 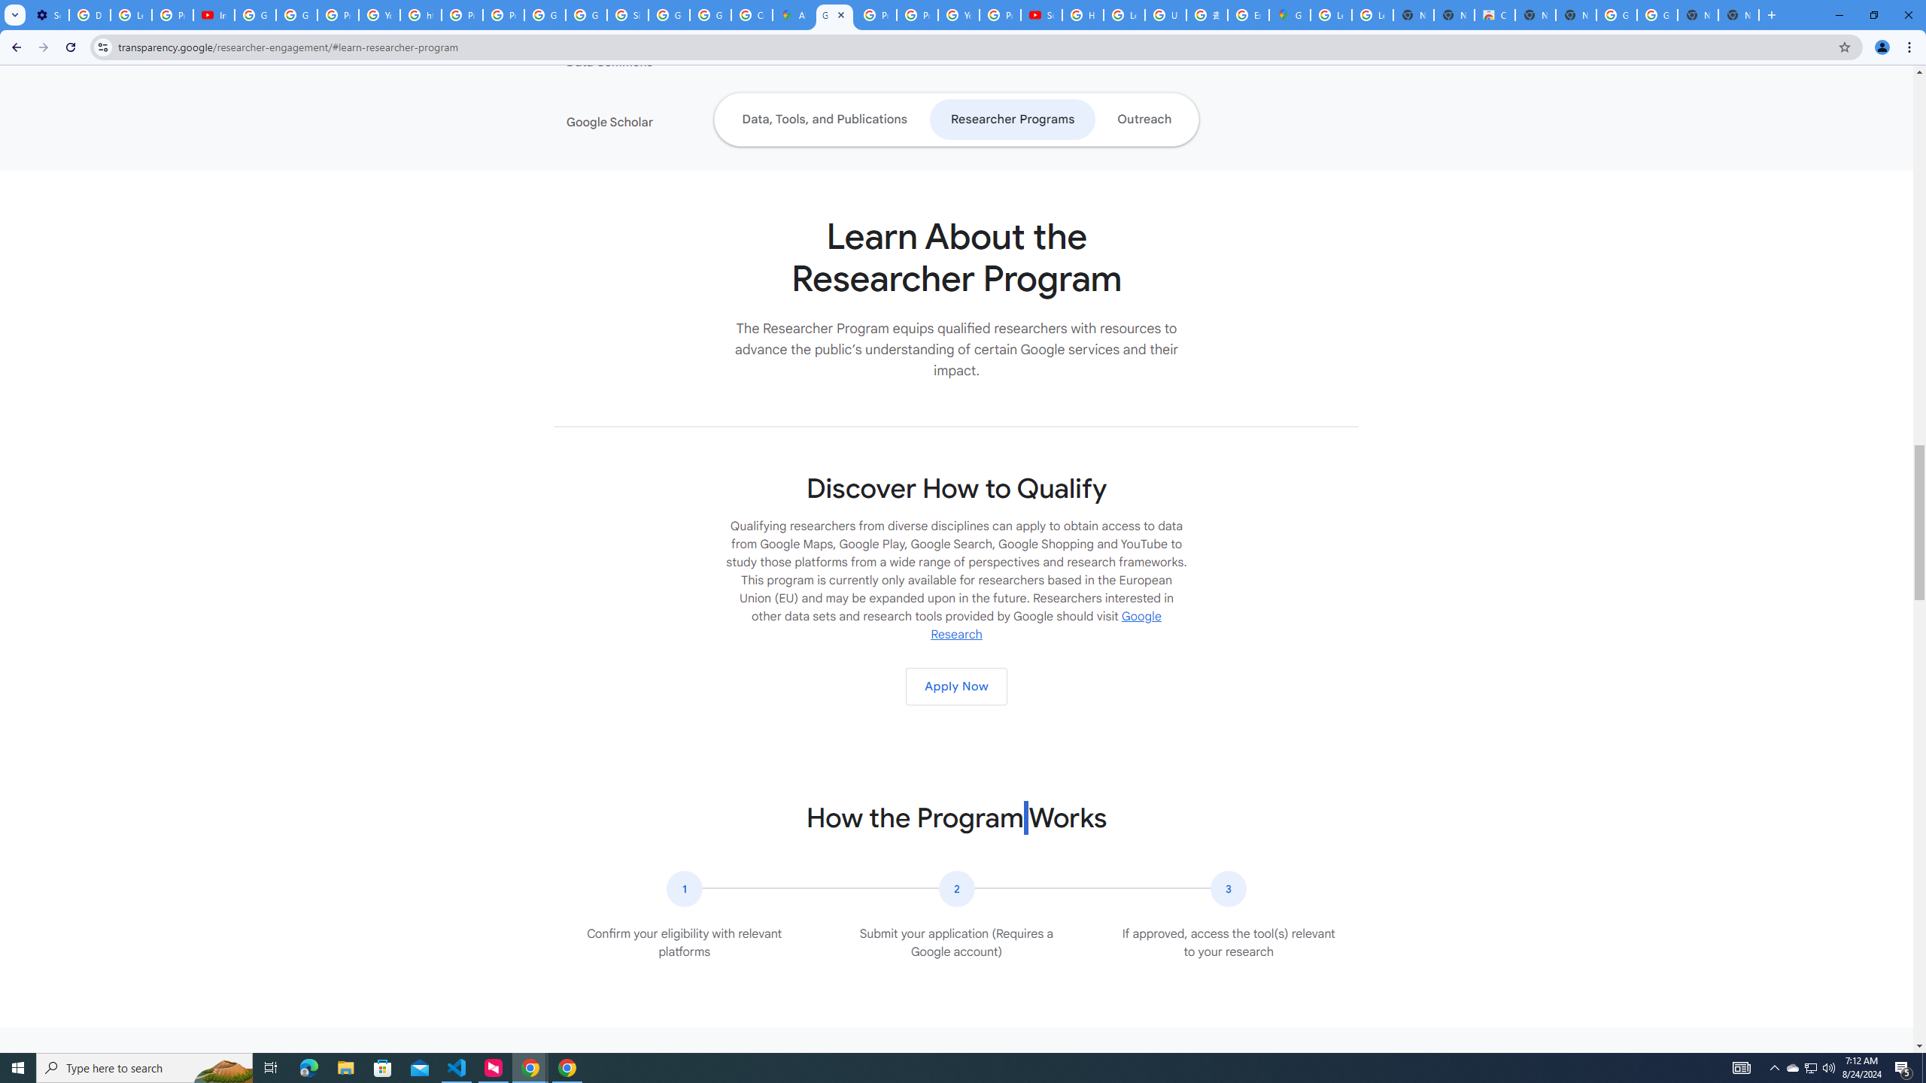 What do you see at coordinates (462, 15) in the screenshot?
I see `Privacy Help Center - Policies Help` at bounding box center [462, 15].